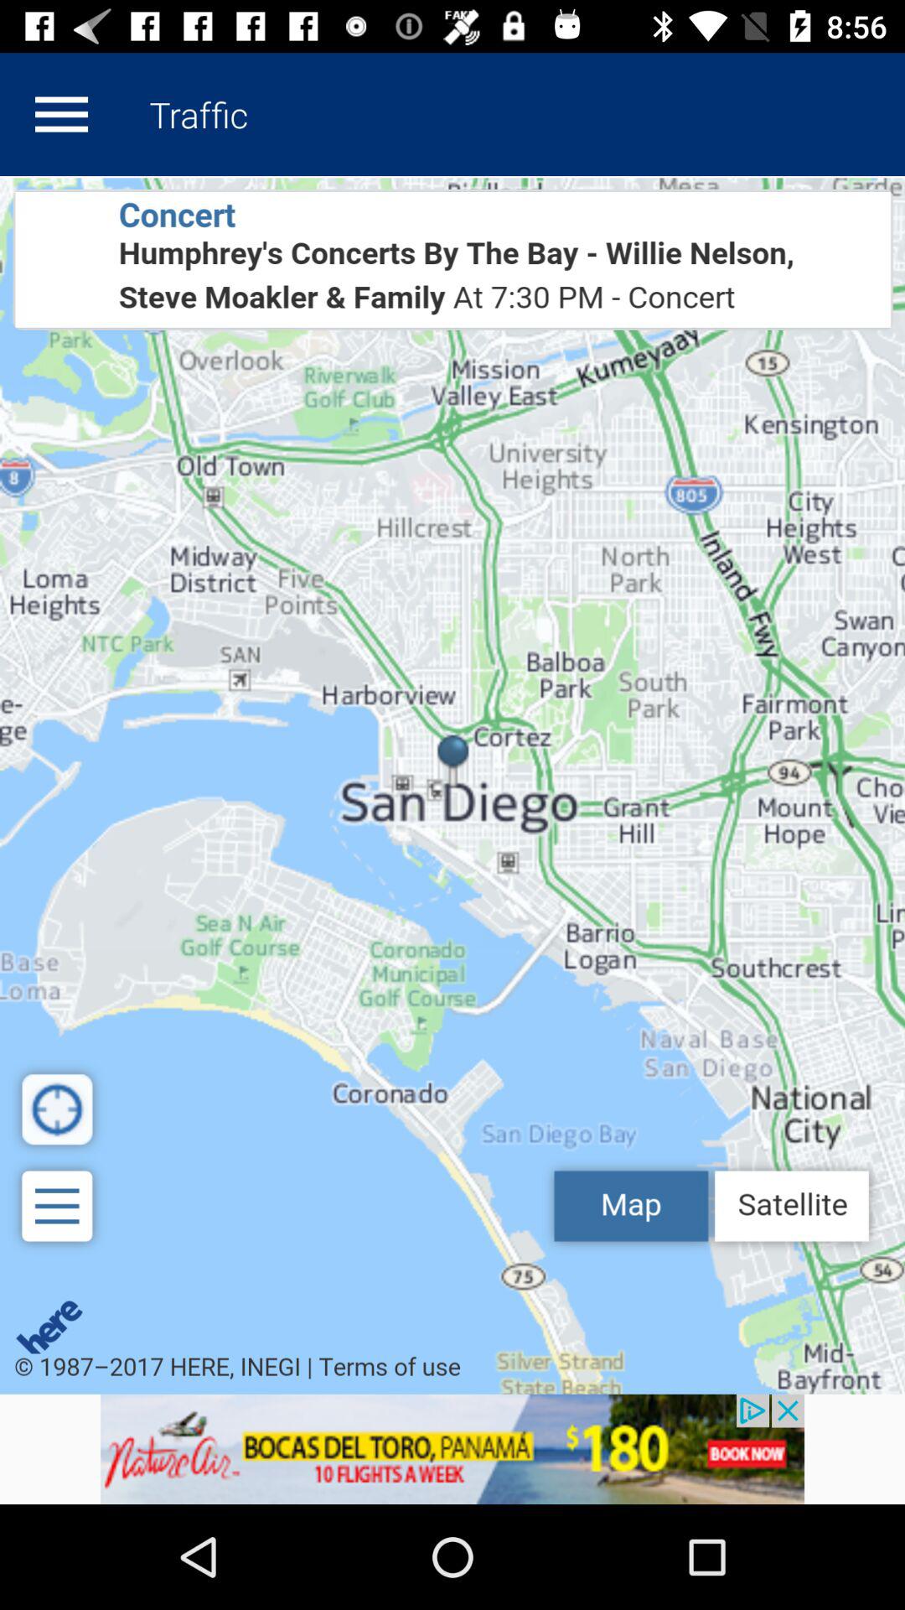  Describe the element at coordinates (61, 114) in the screenshot. I see `open options list` at that location.